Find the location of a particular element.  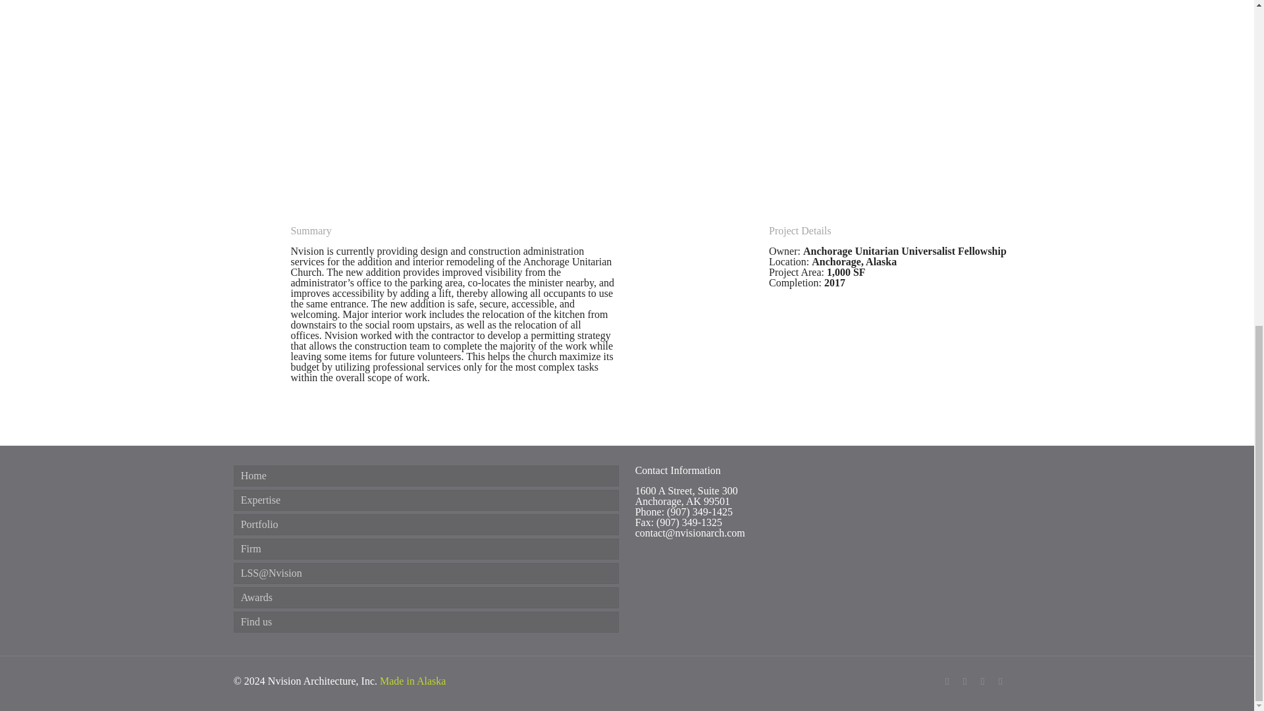

Facebook is located at coordinates (947, 681).